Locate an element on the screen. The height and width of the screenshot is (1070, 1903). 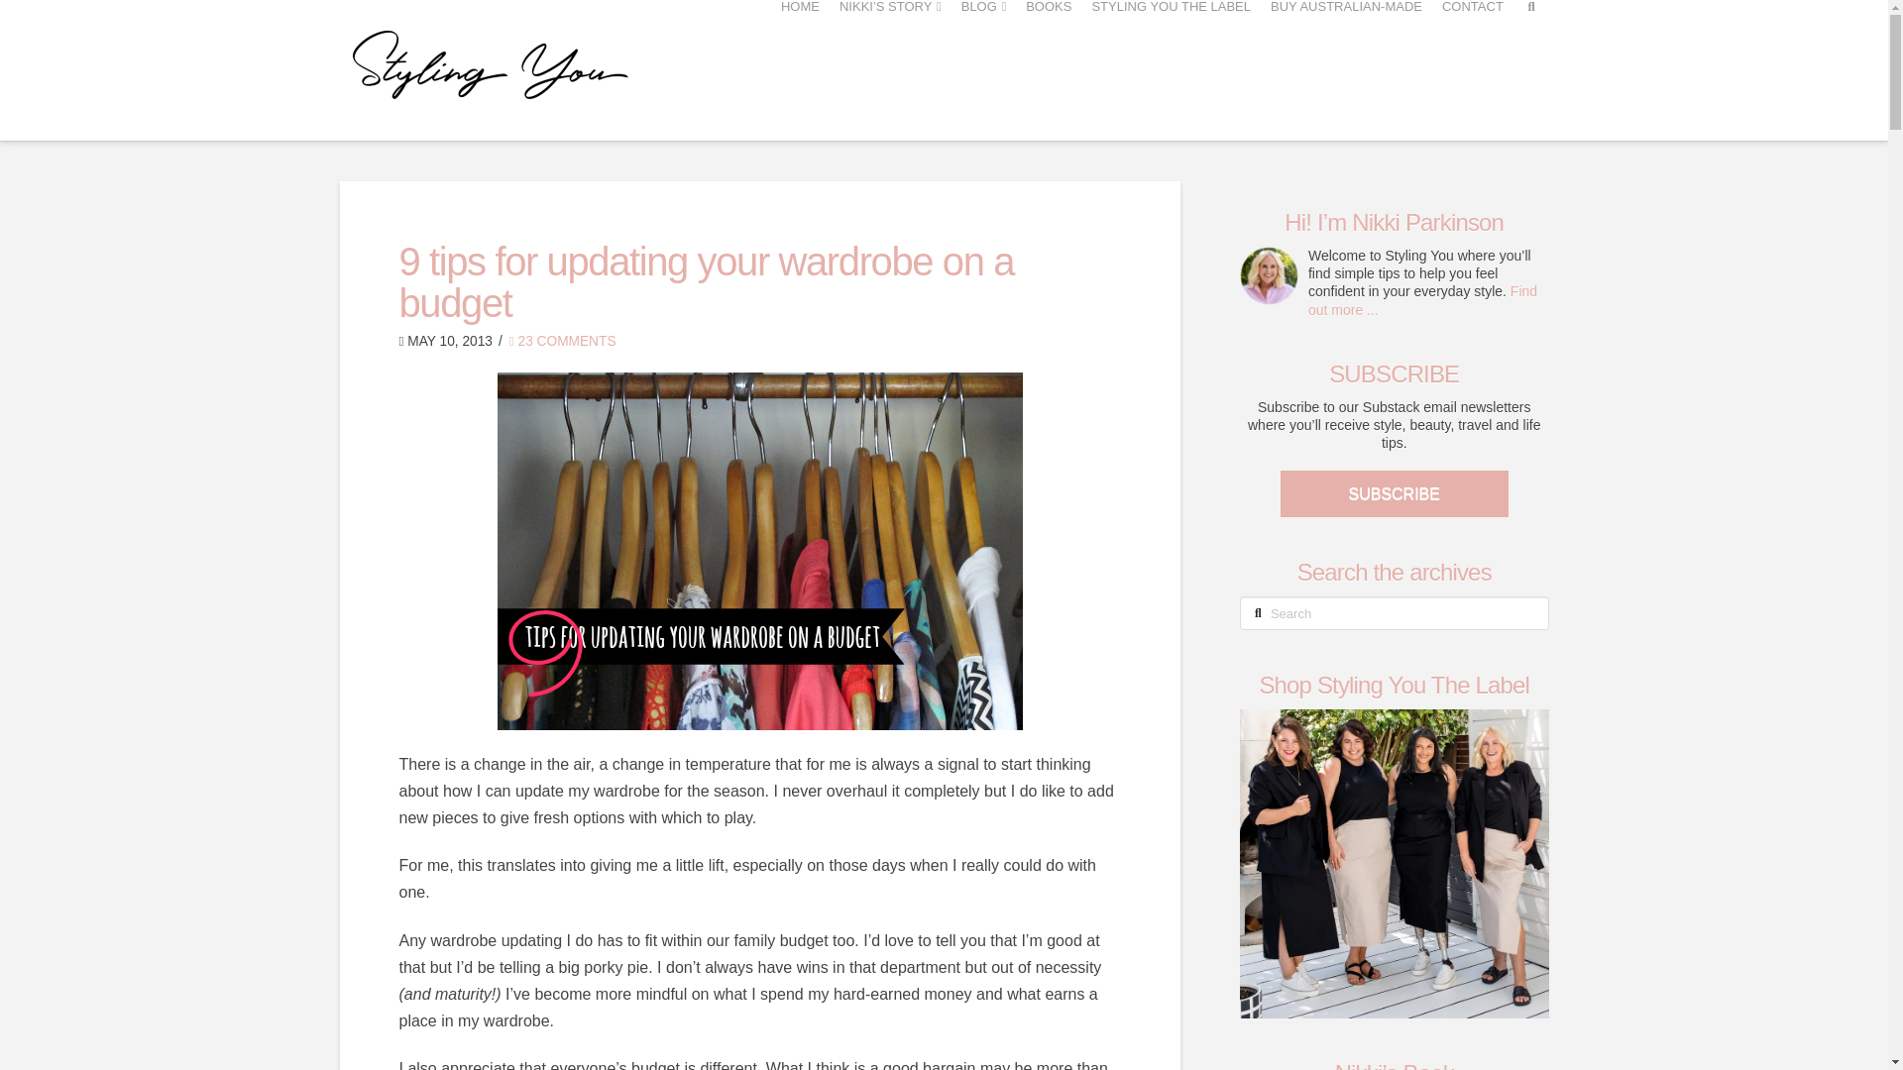
BUY AUSTRALIAN-MADE is located at coordinates (1346, 63).